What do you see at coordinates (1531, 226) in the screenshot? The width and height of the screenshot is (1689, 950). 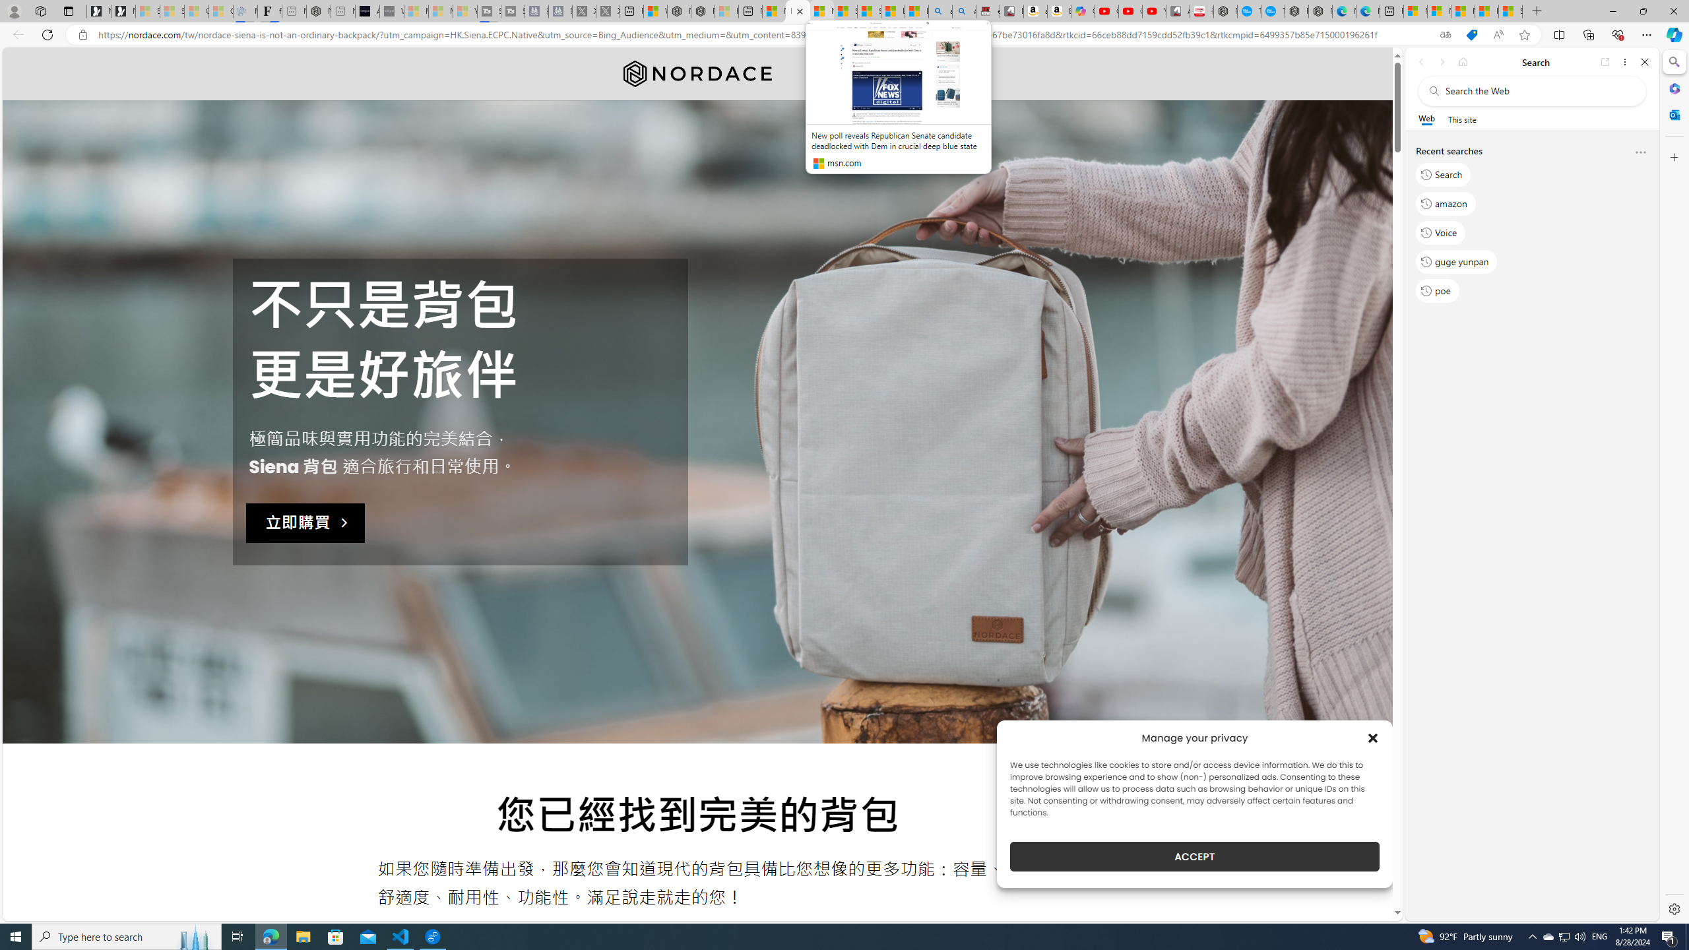 I see `Recent searchesSearchamazonVoiceguge yunpanpoe` at bounding box center [1531, 226].